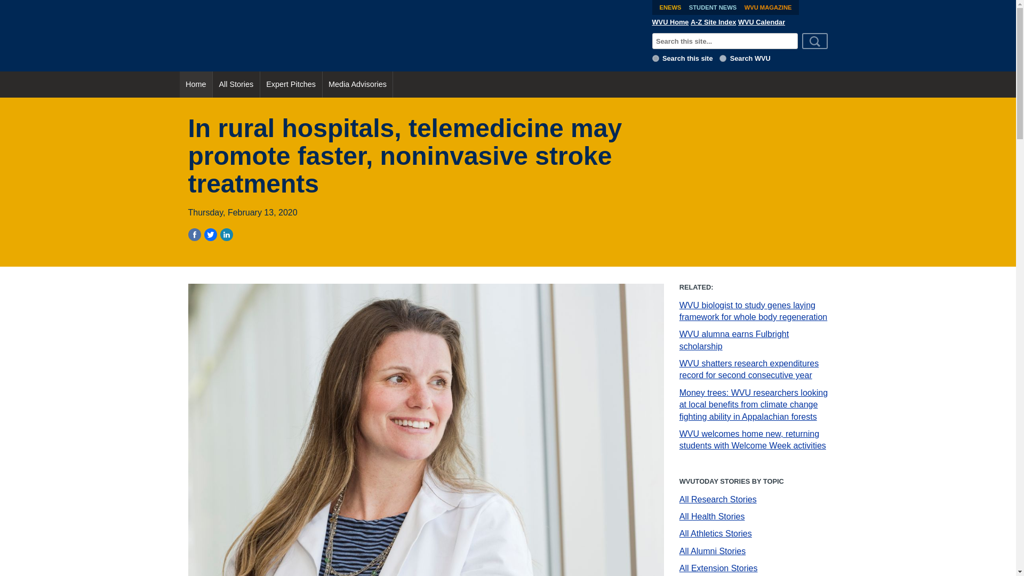 Image resolution: width=1024 pixels, height=576 pixels. What do you see at coordinates (357, 84) in the screenshot?
I see `Media Advisories` at bounding box center [357, 84].